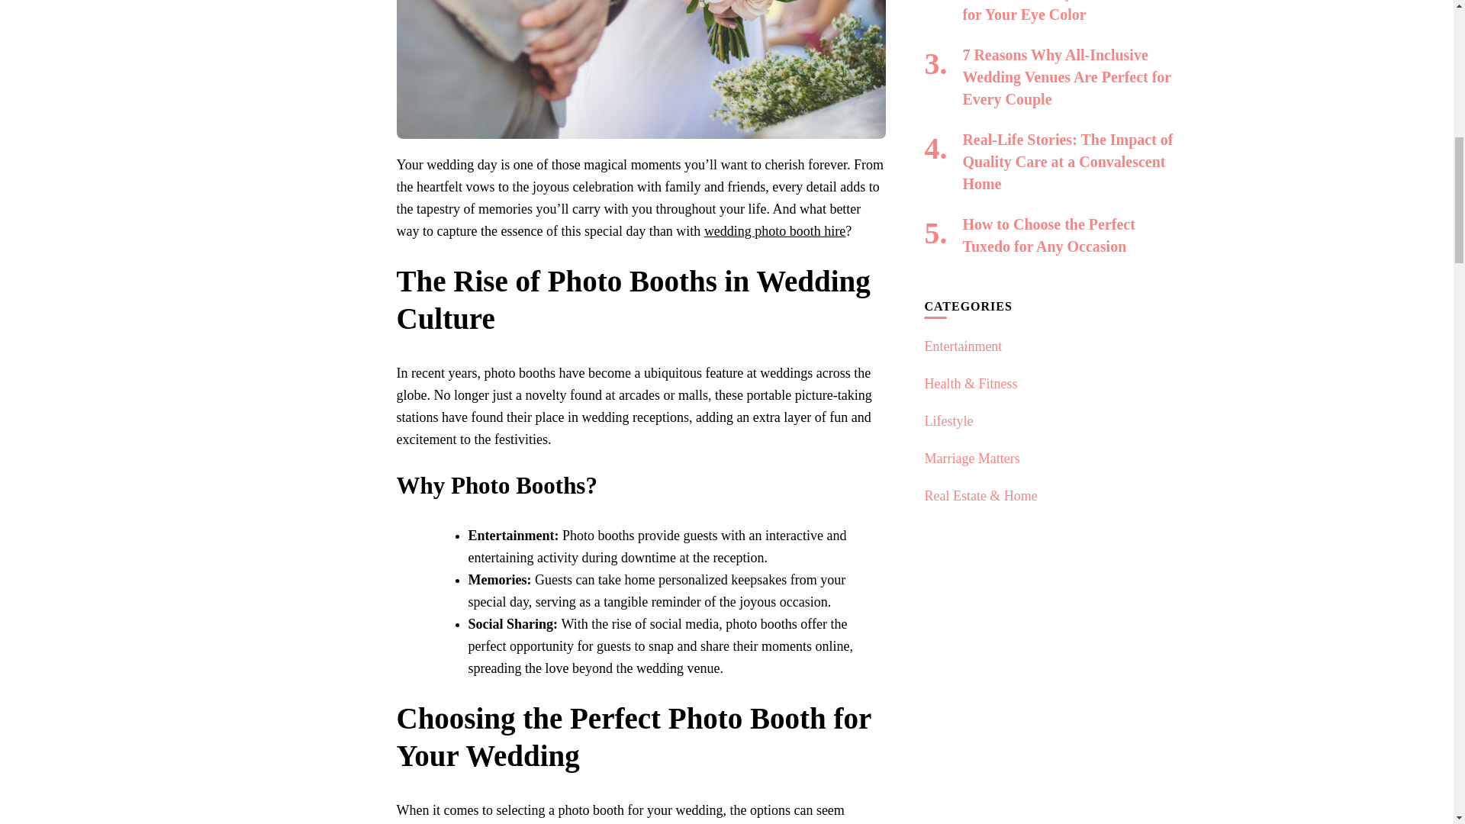  What do you see at coordinates (774, 230) in the screenshot?
I see `wedding photo booth hire` at bounding box center [774, 230].